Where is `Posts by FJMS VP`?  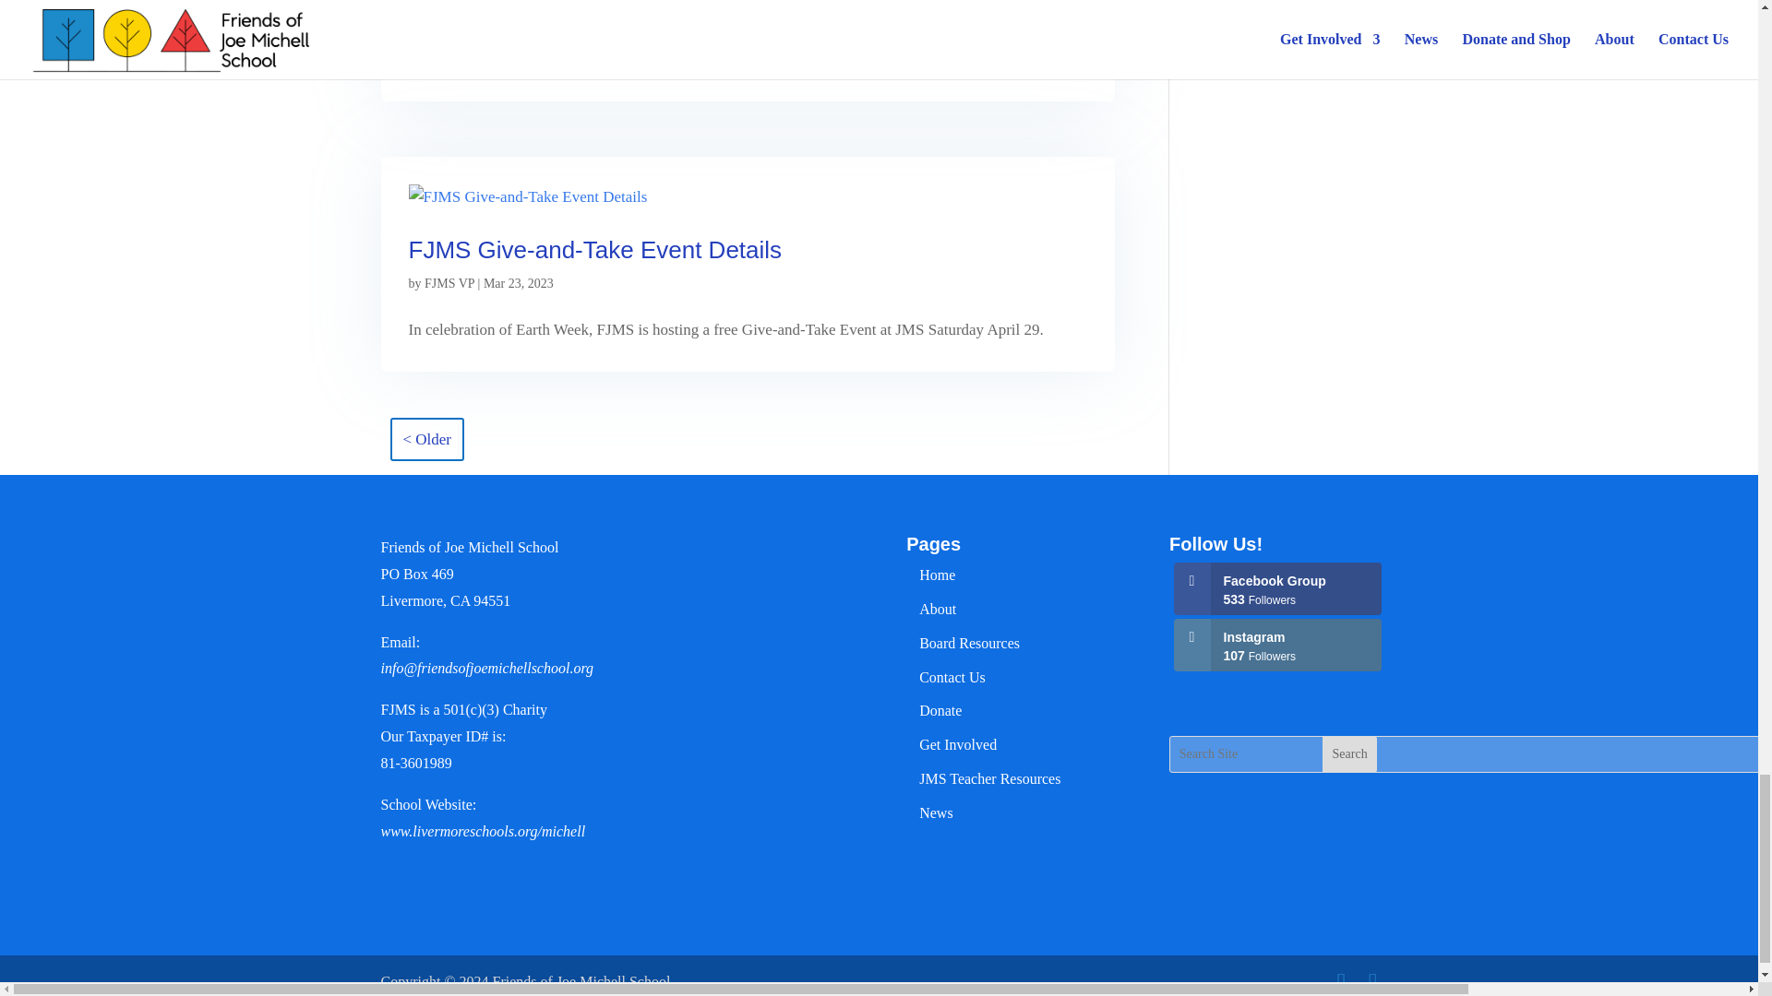 Posts by FJMS VP is located at coordinates (449, 284).